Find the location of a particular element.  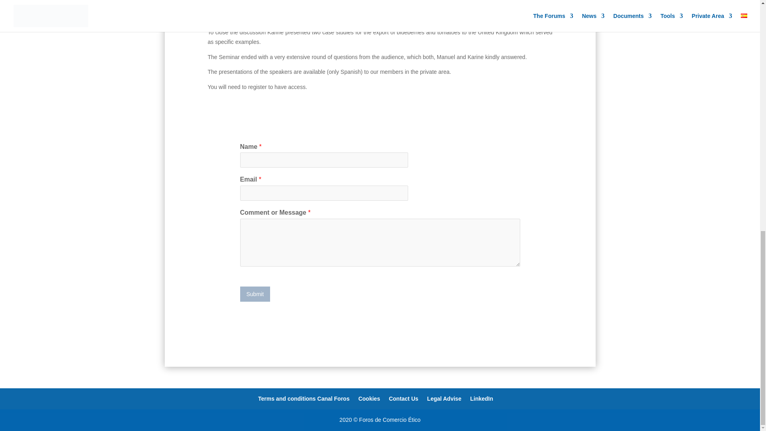

Contact Us is located at coordinates (404, 398).